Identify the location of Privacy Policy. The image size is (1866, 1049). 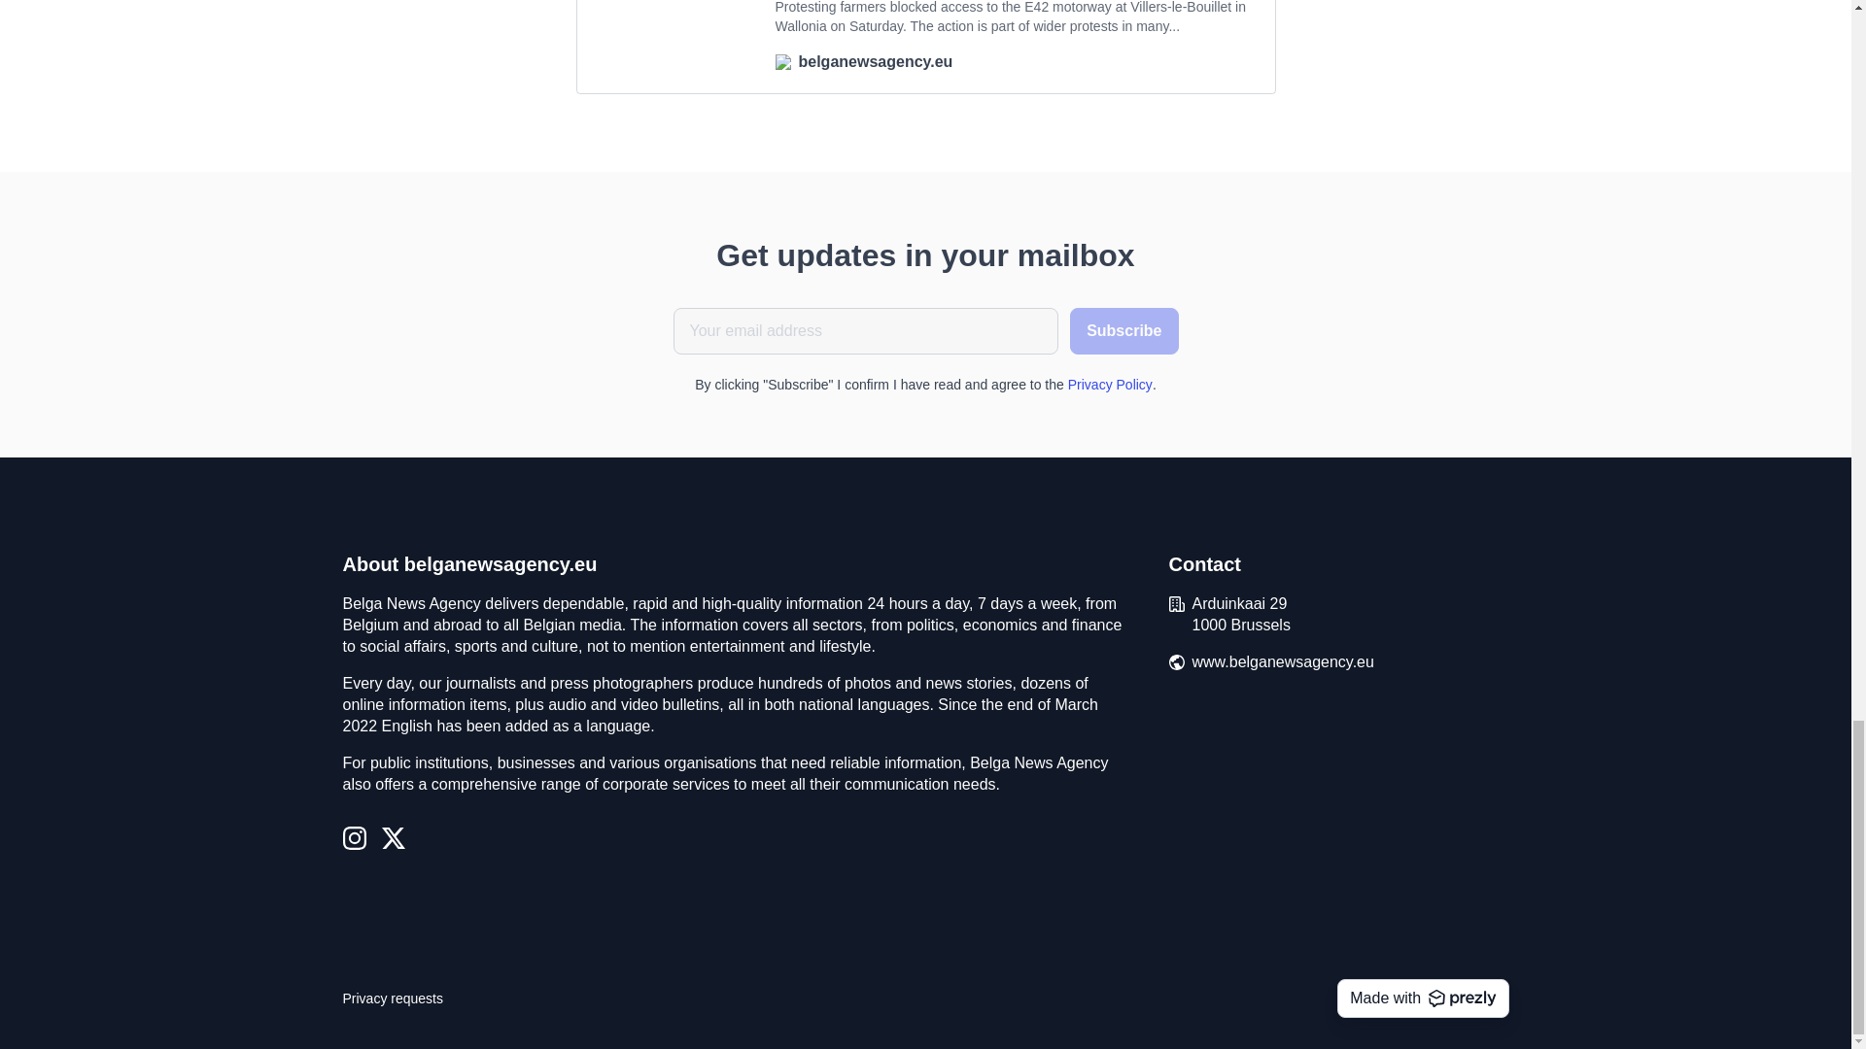
(1110, 384).